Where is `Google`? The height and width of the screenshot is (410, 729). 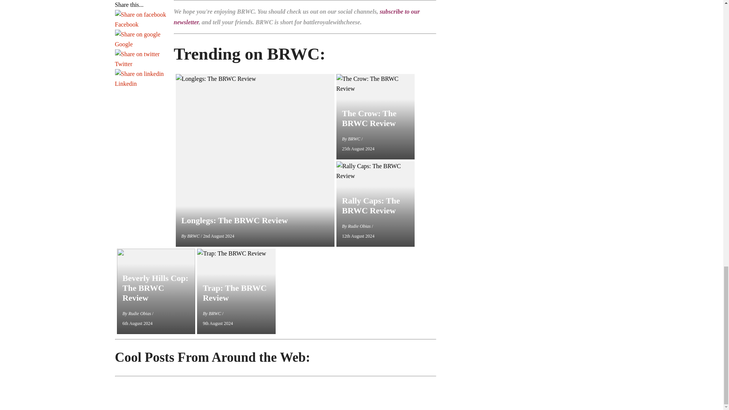 Google is located at coordinates (140, 44).